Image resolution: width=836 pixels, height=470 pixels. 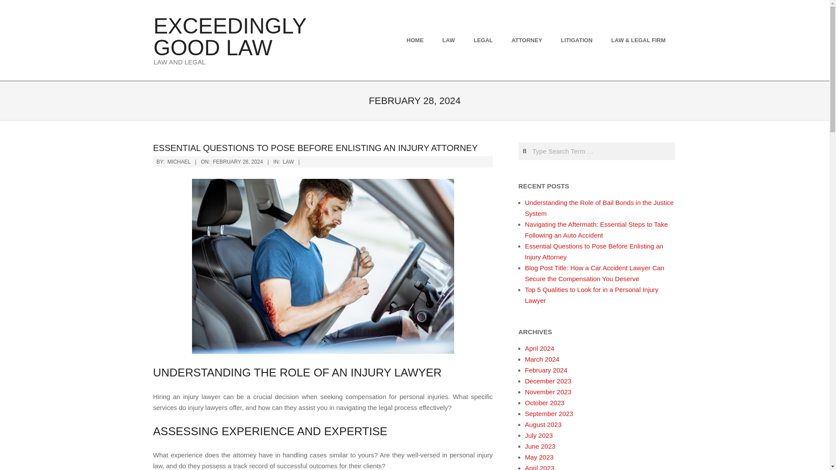 I want to click on LAW, so click(x=288, y=162).